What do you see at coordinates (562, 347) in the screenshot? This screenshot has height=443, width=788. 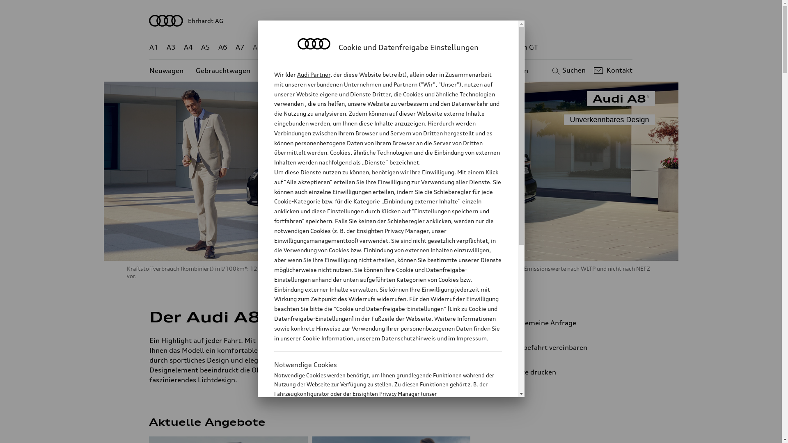 I see `Probefahrt vereinbaren` at bounding box center [562, 347].